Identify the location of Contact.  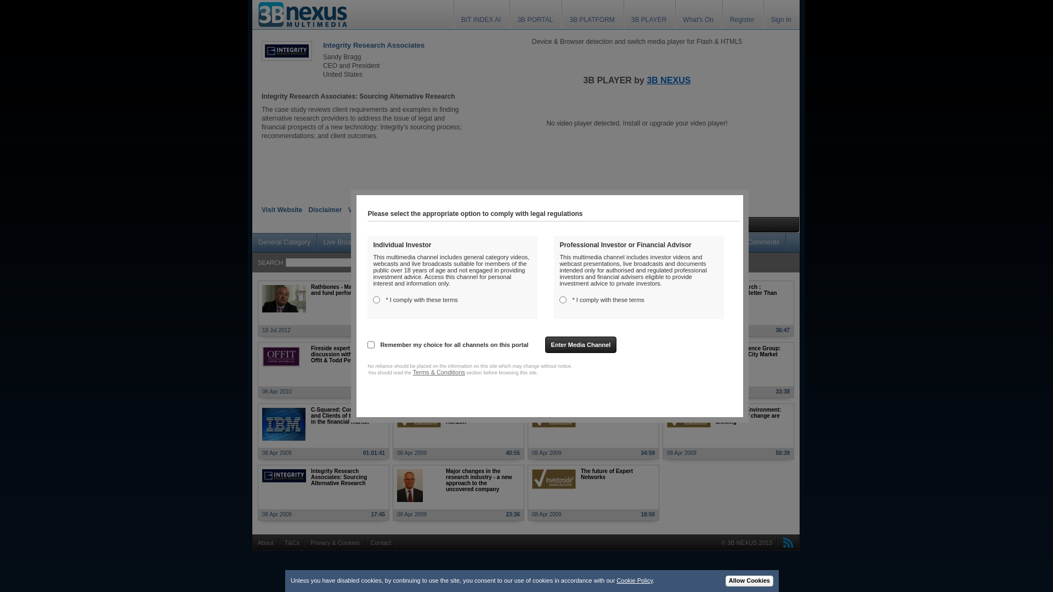
(381, 543).